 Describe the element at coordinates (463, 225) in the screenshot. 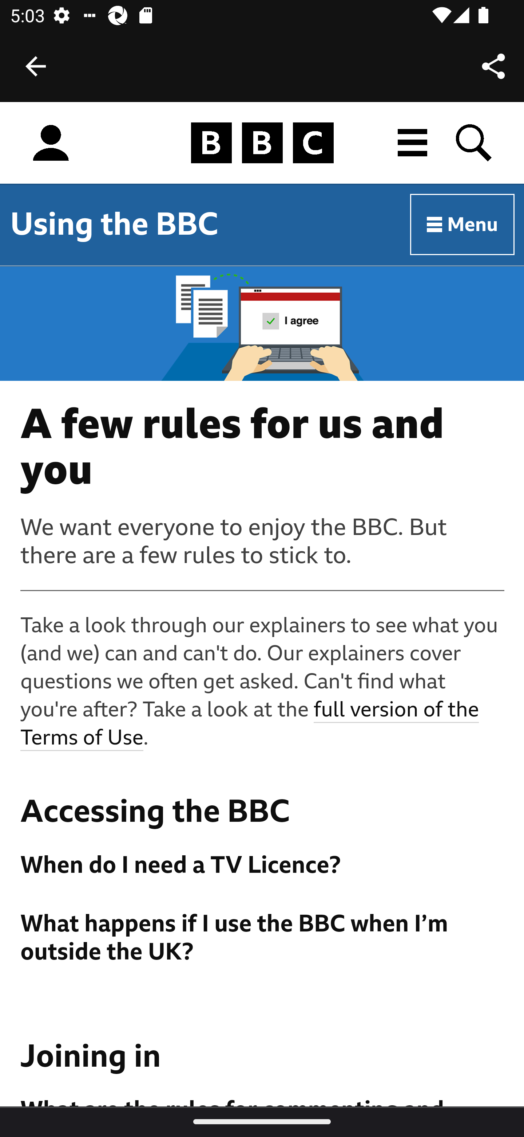

I see `Menu` at that location.